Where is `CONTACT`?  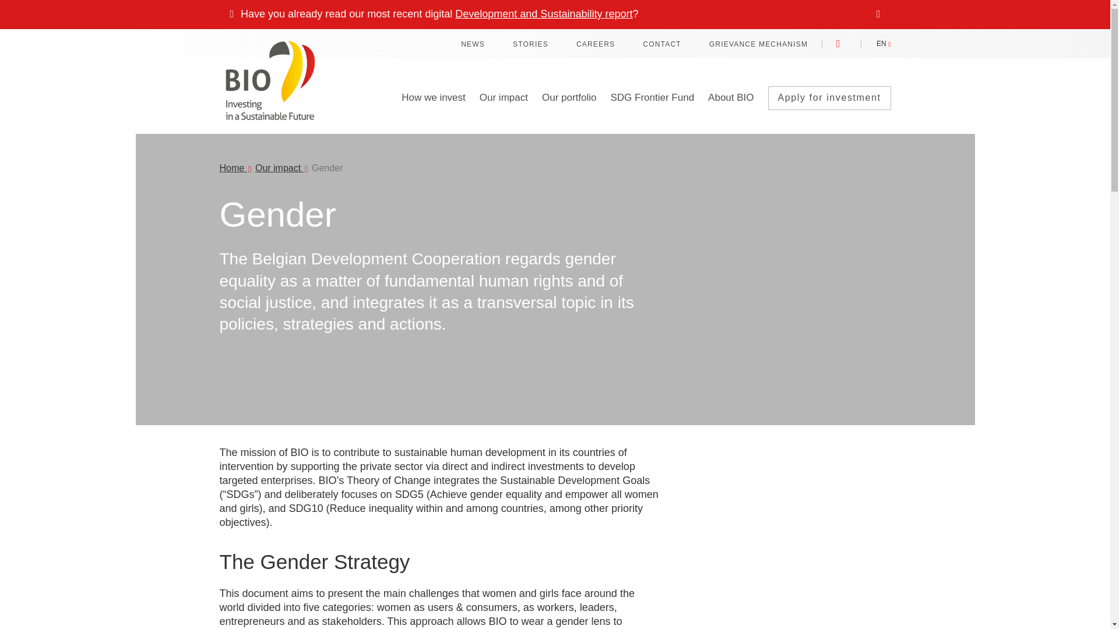
CONTACT is located at coordinates (662, 44).